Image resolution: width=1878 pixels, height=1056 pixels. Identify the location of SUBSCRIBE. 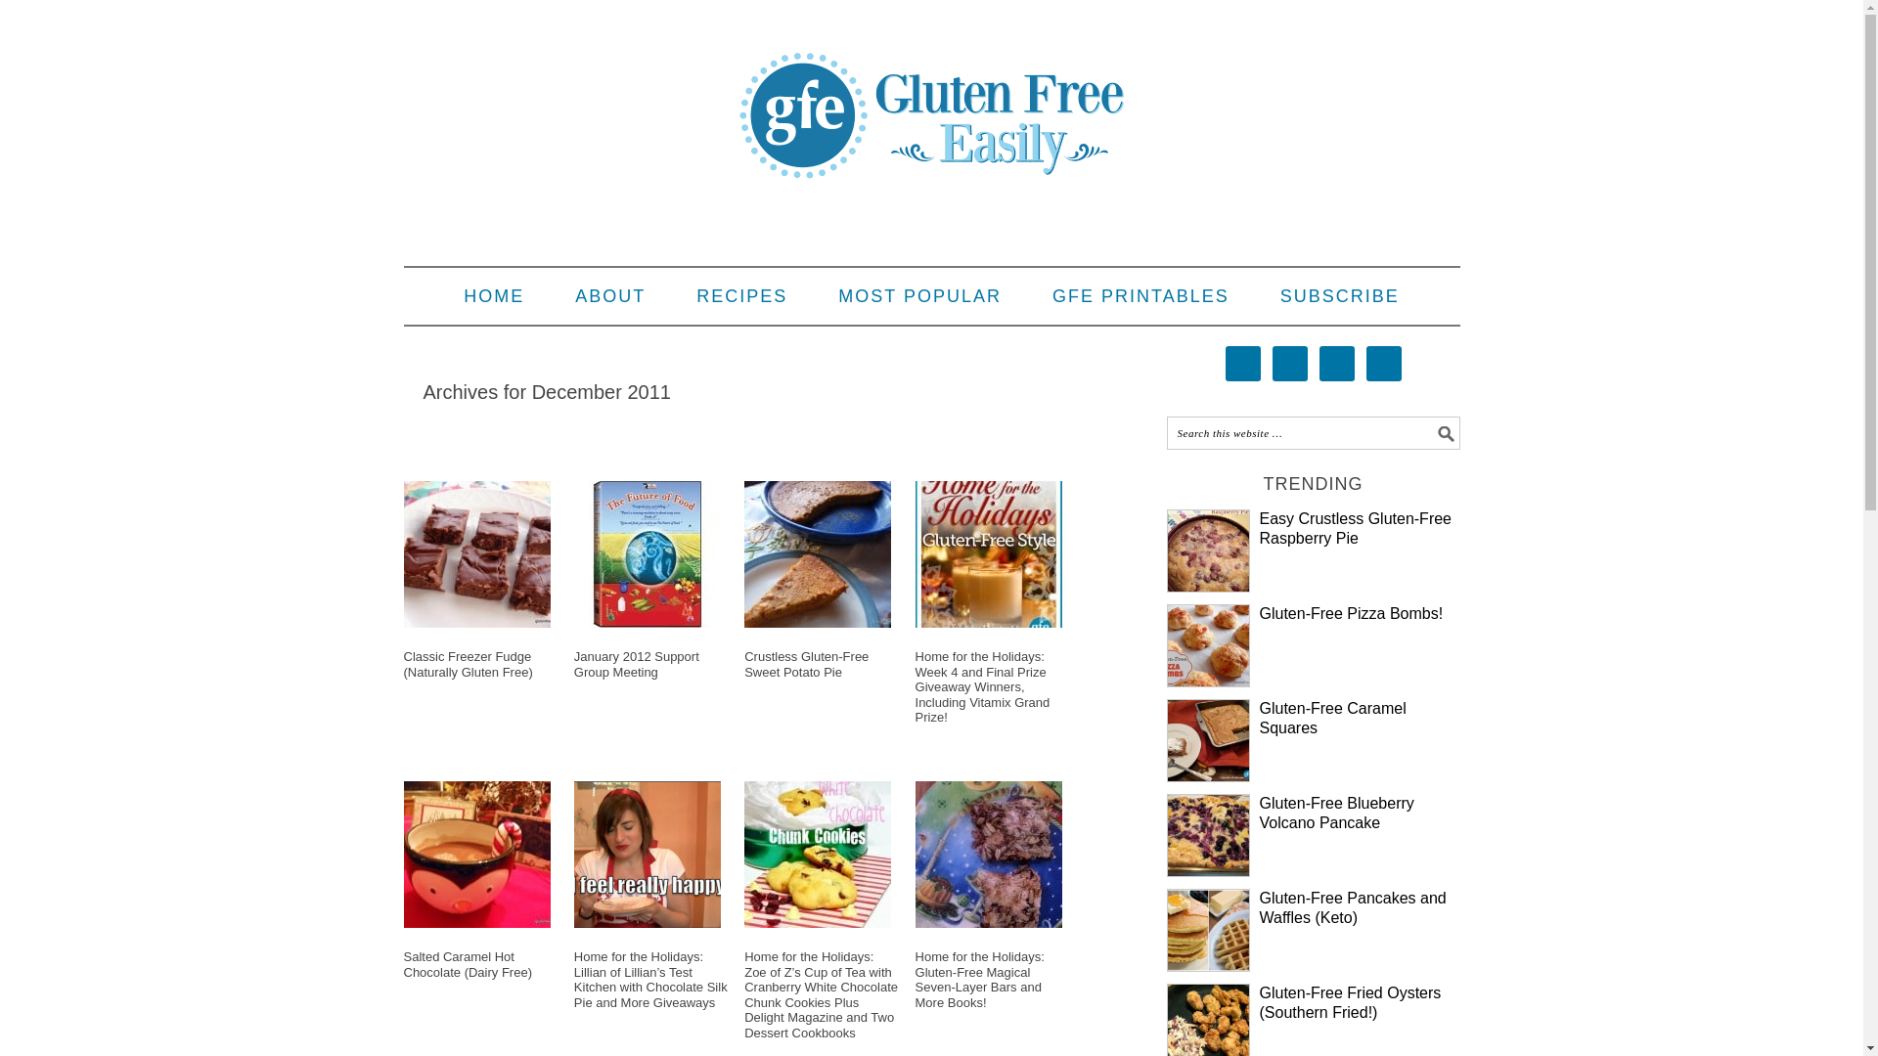
(1340, 295).